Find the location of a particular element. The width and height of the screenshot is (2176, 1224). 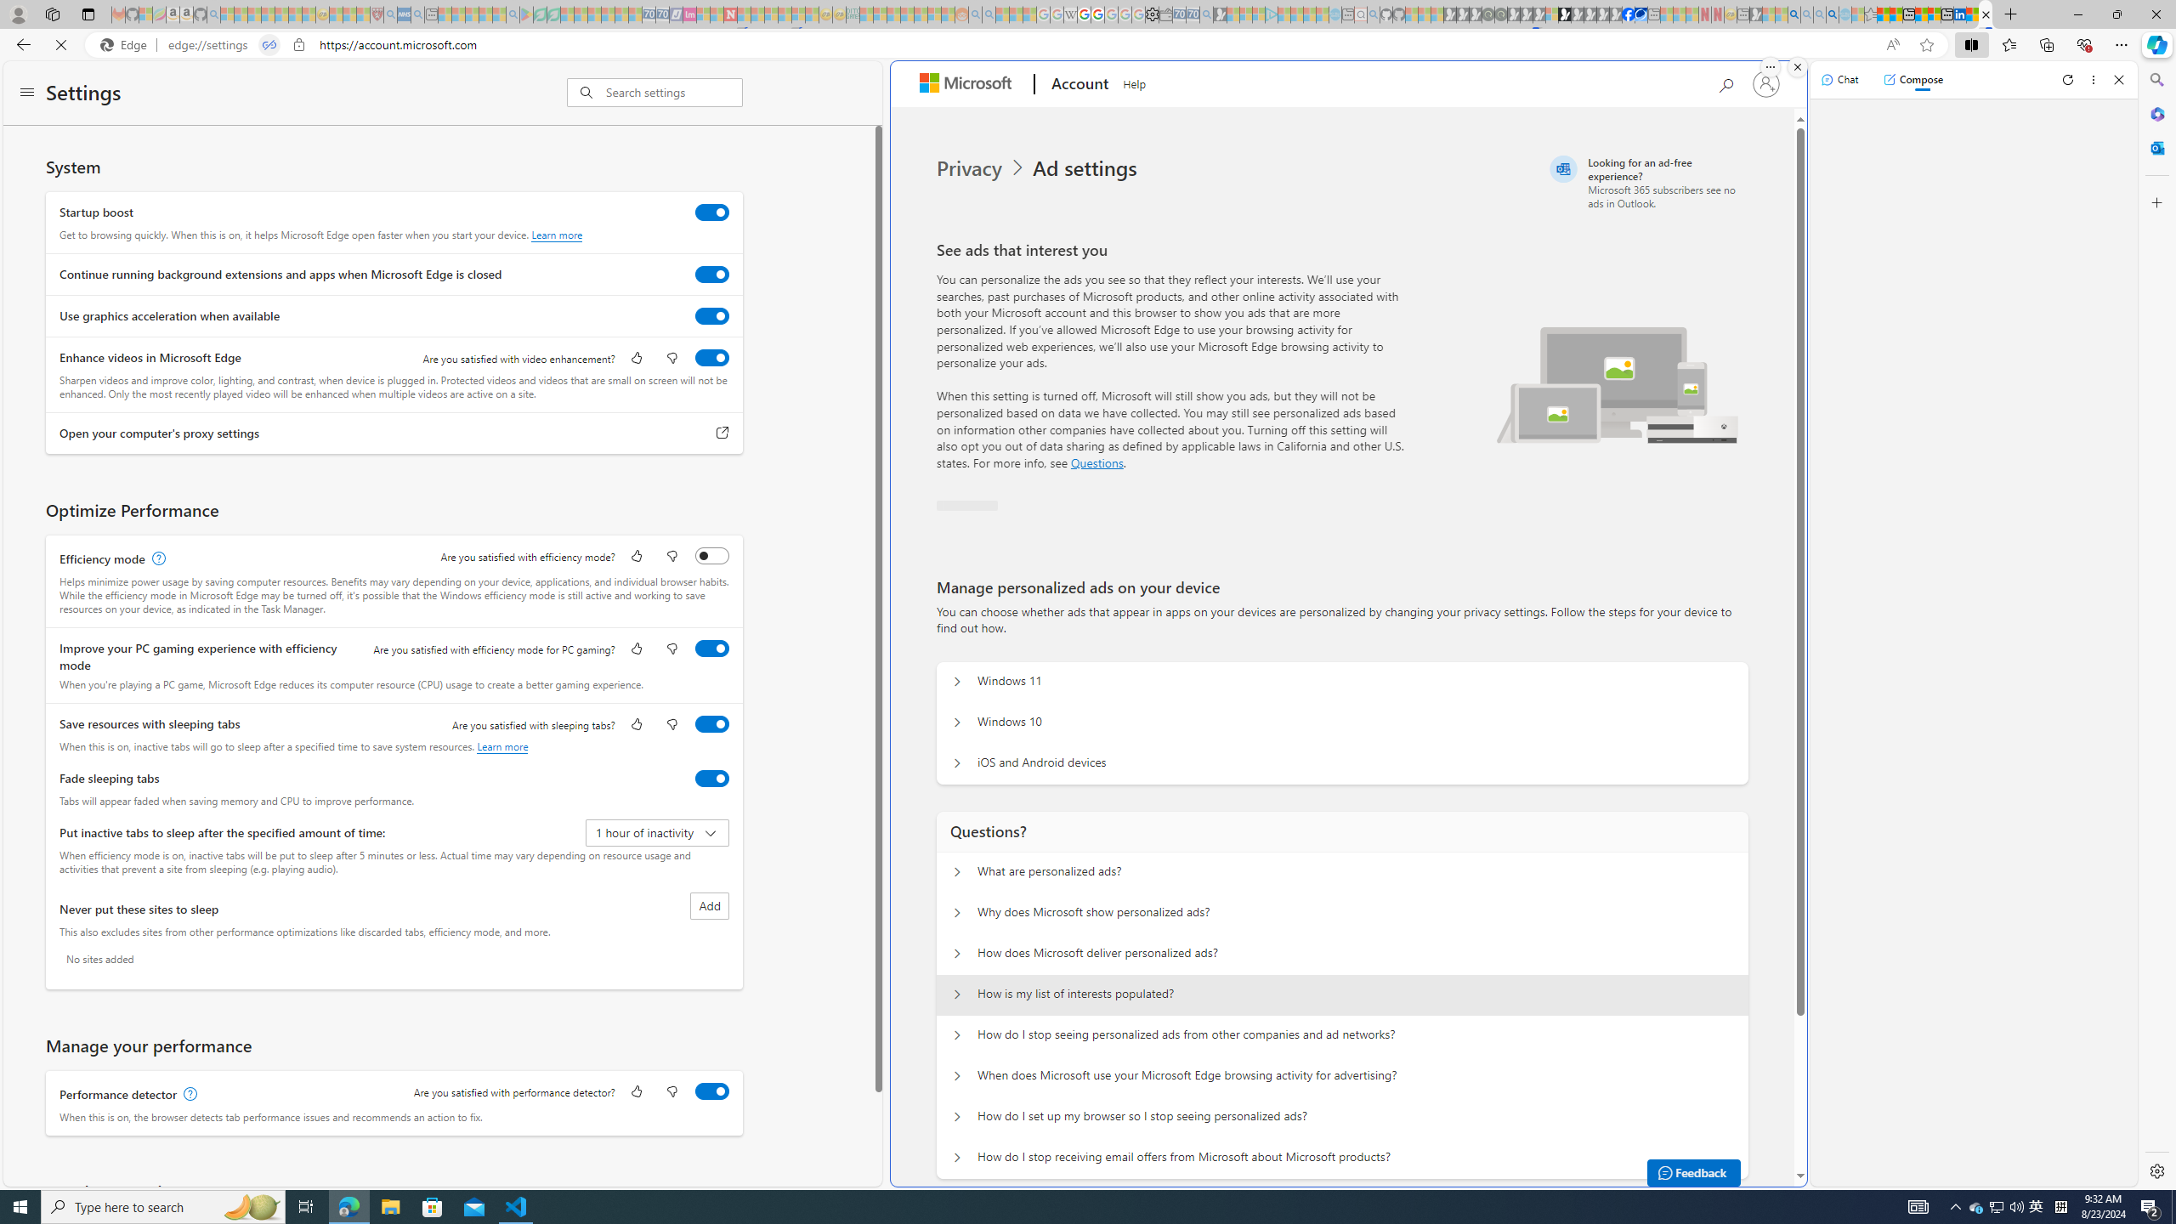

Add site to never put these sites to sleep list is located at coordinates (709, 905).